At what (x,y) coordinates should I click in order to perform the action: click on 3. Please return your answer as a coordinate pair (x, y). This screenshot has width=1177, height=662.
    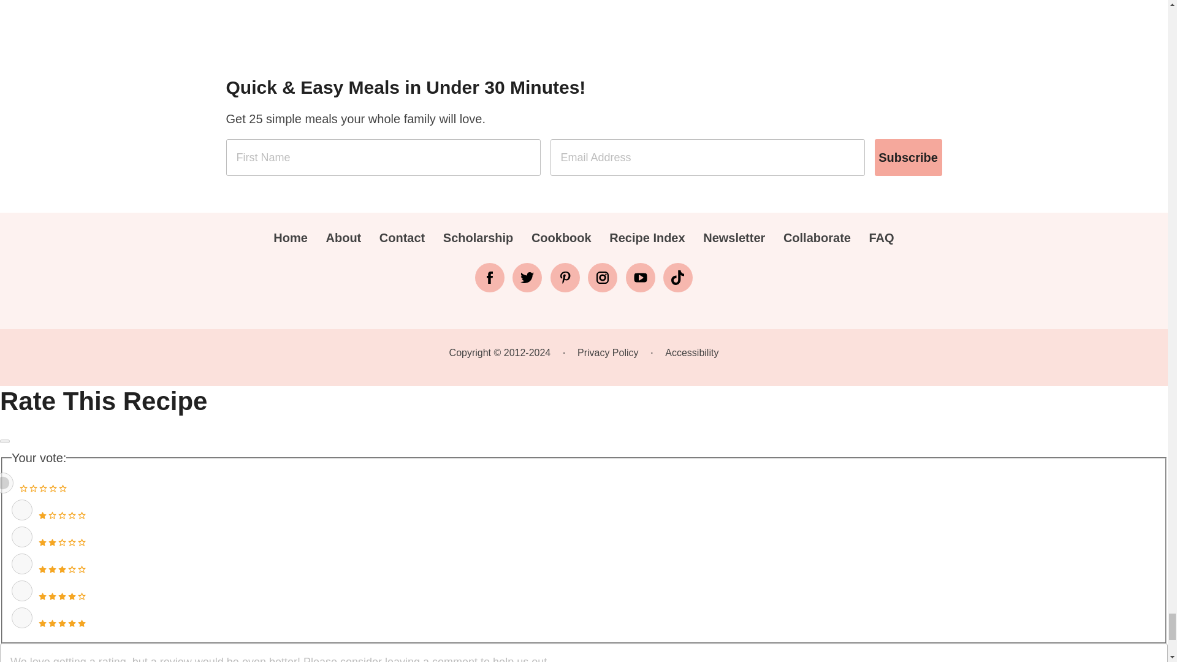
    Looking at the image, I should click on (22, 564).